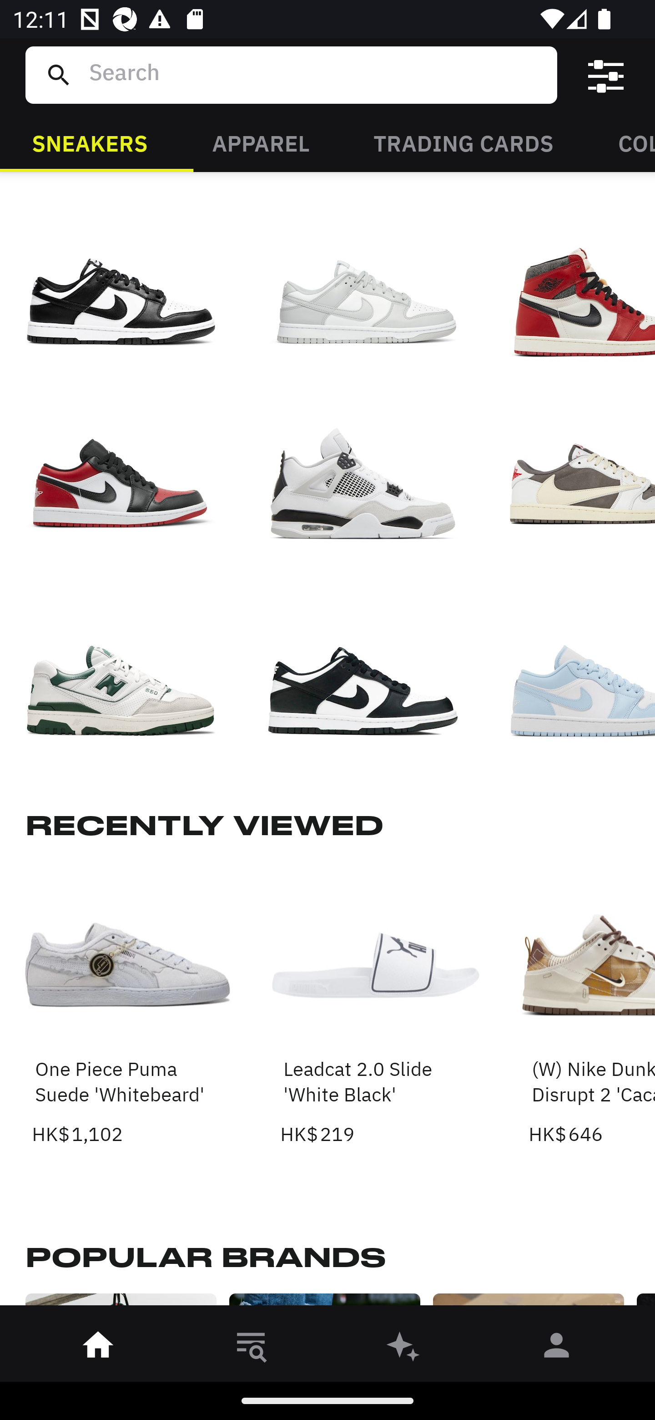  What do you see at coordinates (127, 1005) in the screenshot?
I see `One Piece Puma Suede 'Whitebeard' HK$ 1,102` at bounding box center [127, 1005].